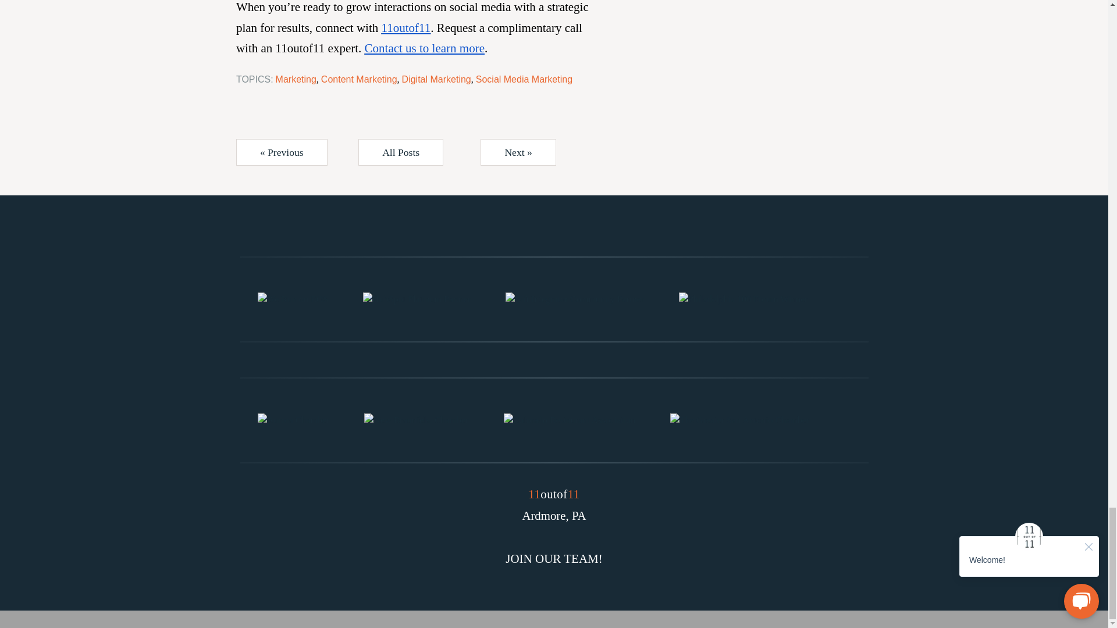  I want to click on Social Media Marketing, so click(524, 79).